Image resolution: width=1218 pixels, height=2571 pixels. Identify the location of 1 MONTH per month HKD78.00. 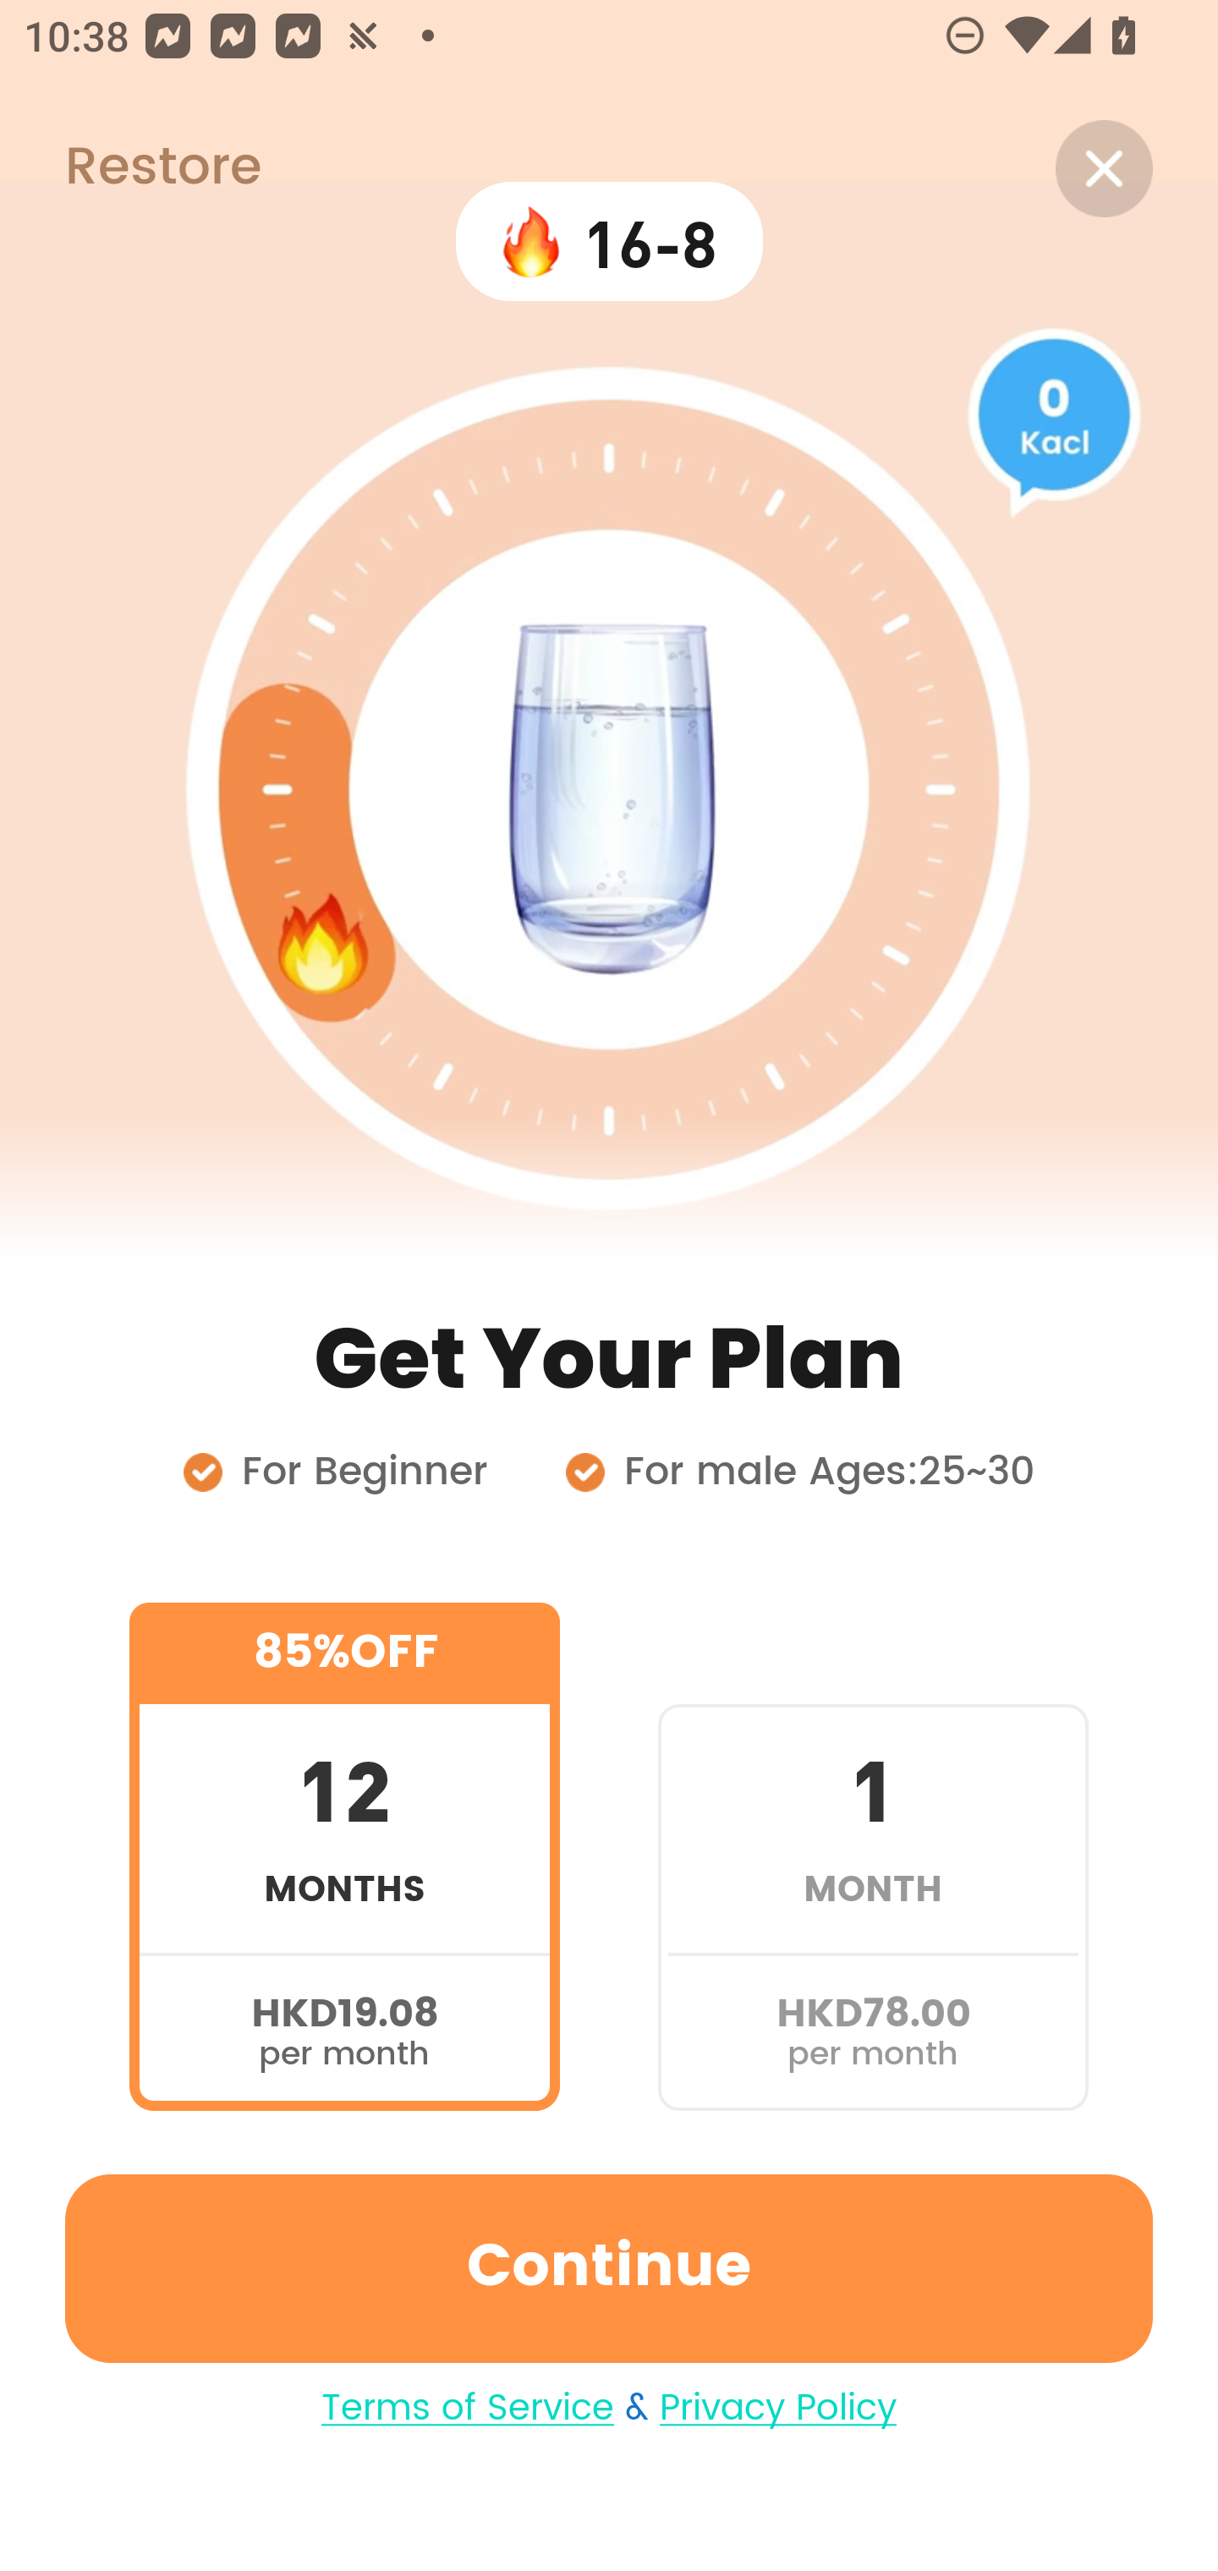
(873, 1856).